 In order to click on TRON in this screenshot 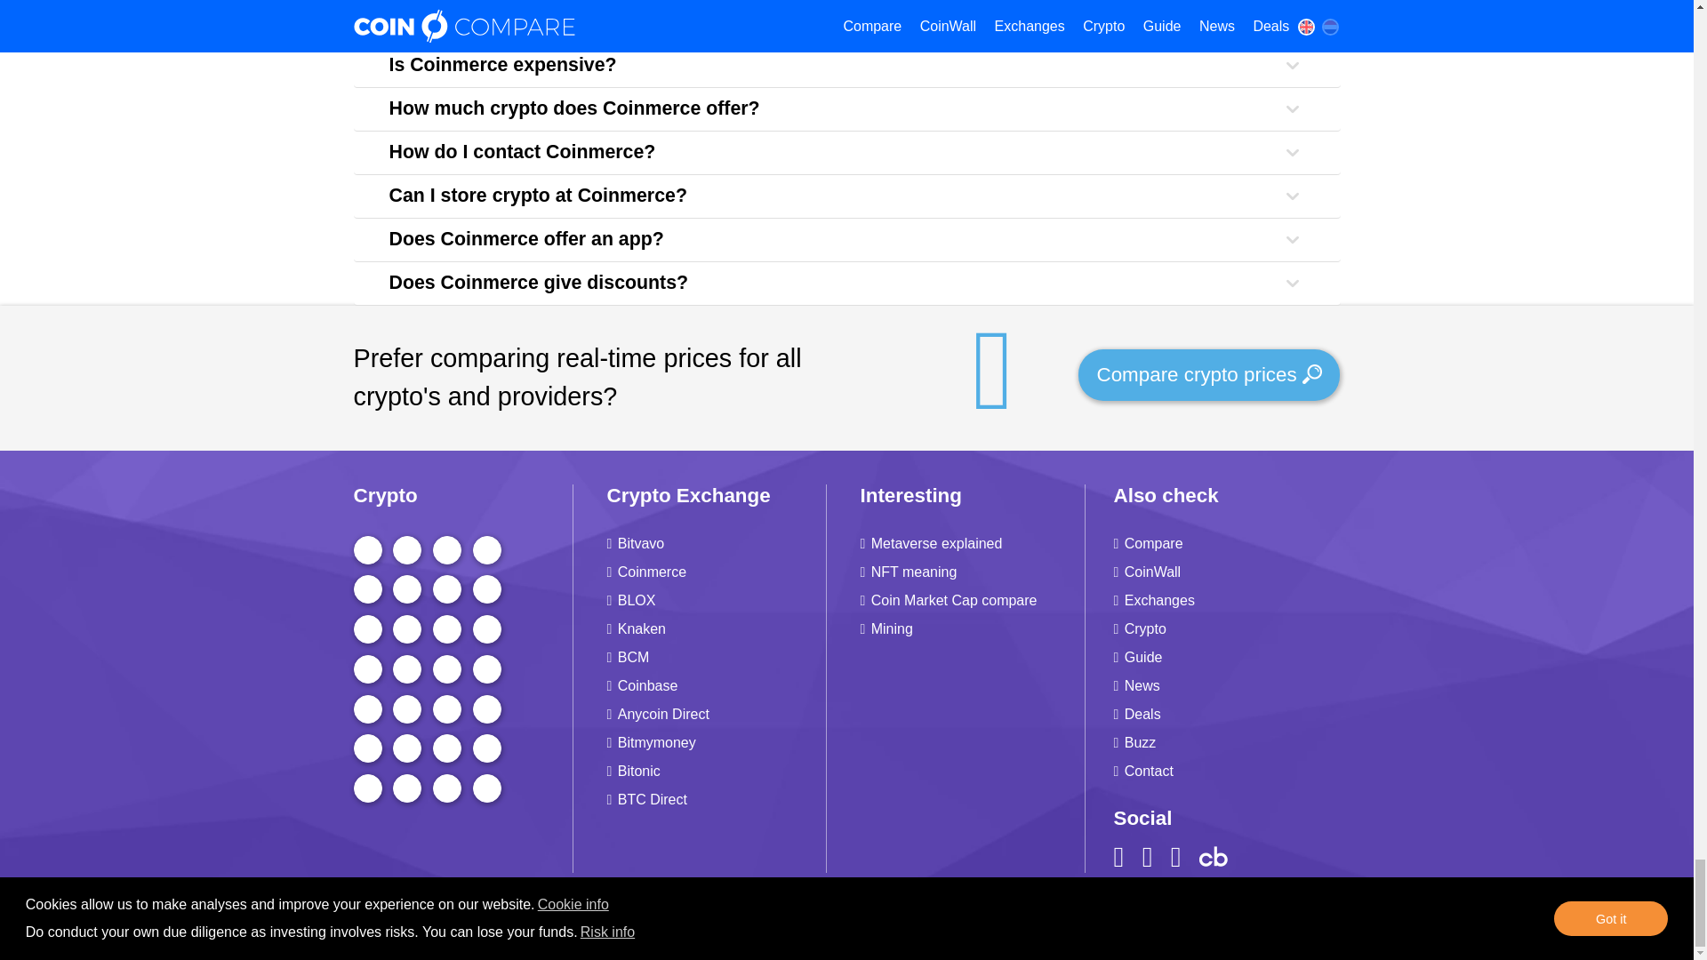, I will do `click(407, 588)`.